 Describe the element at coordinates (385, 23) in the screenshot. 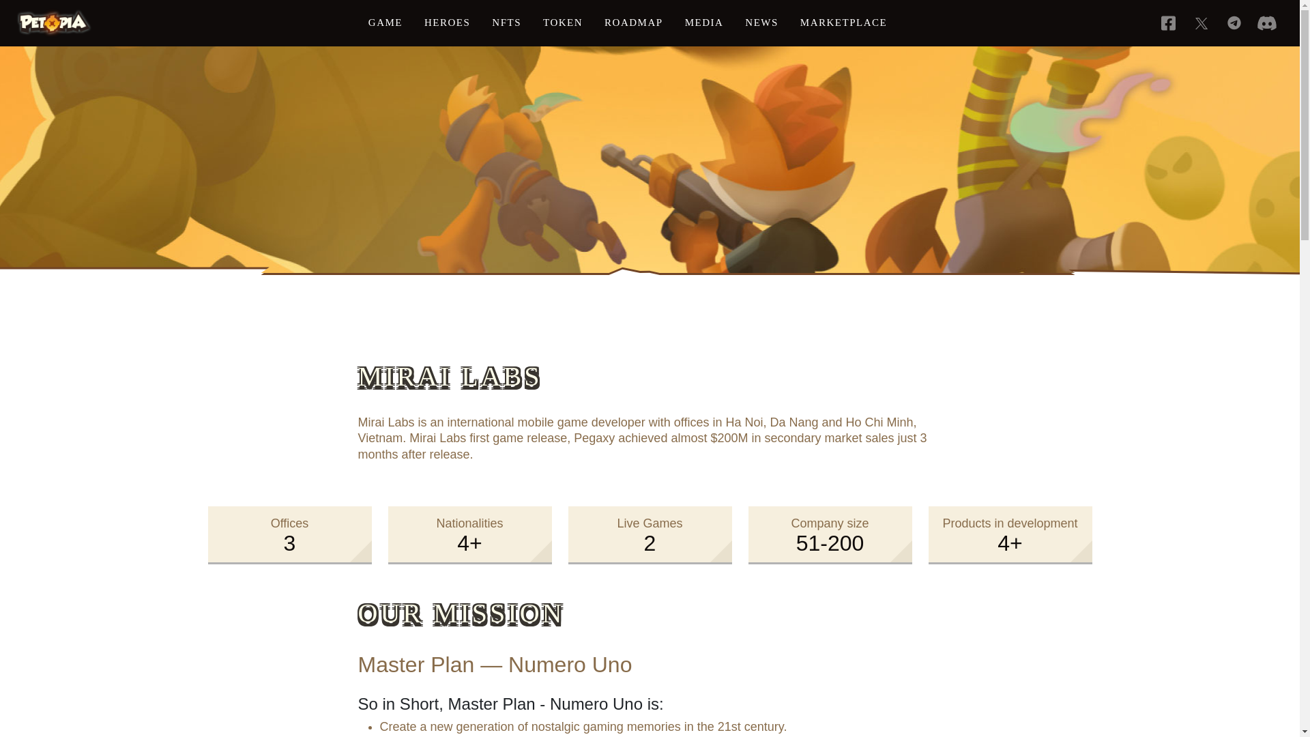

I see `GAME` at that location.